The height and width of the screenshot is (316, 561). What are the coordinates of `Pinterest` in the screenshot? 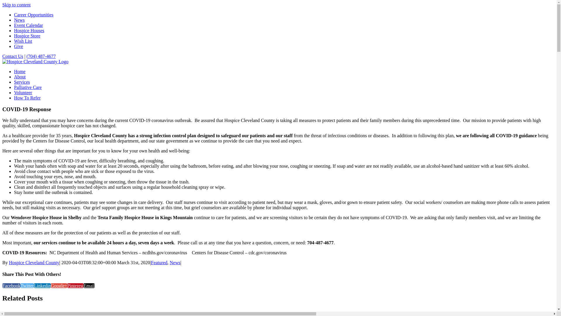 It's located at (75, 286).